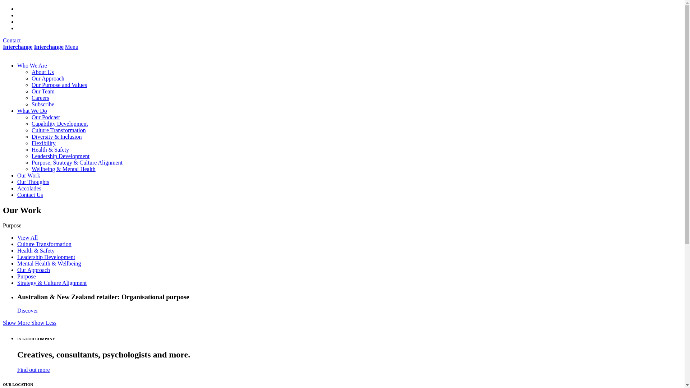 The width and height of the screenshot is (690, 388). Describe the element at coordinates (40, 98) in the screenshot. I see `Careers` at that location.